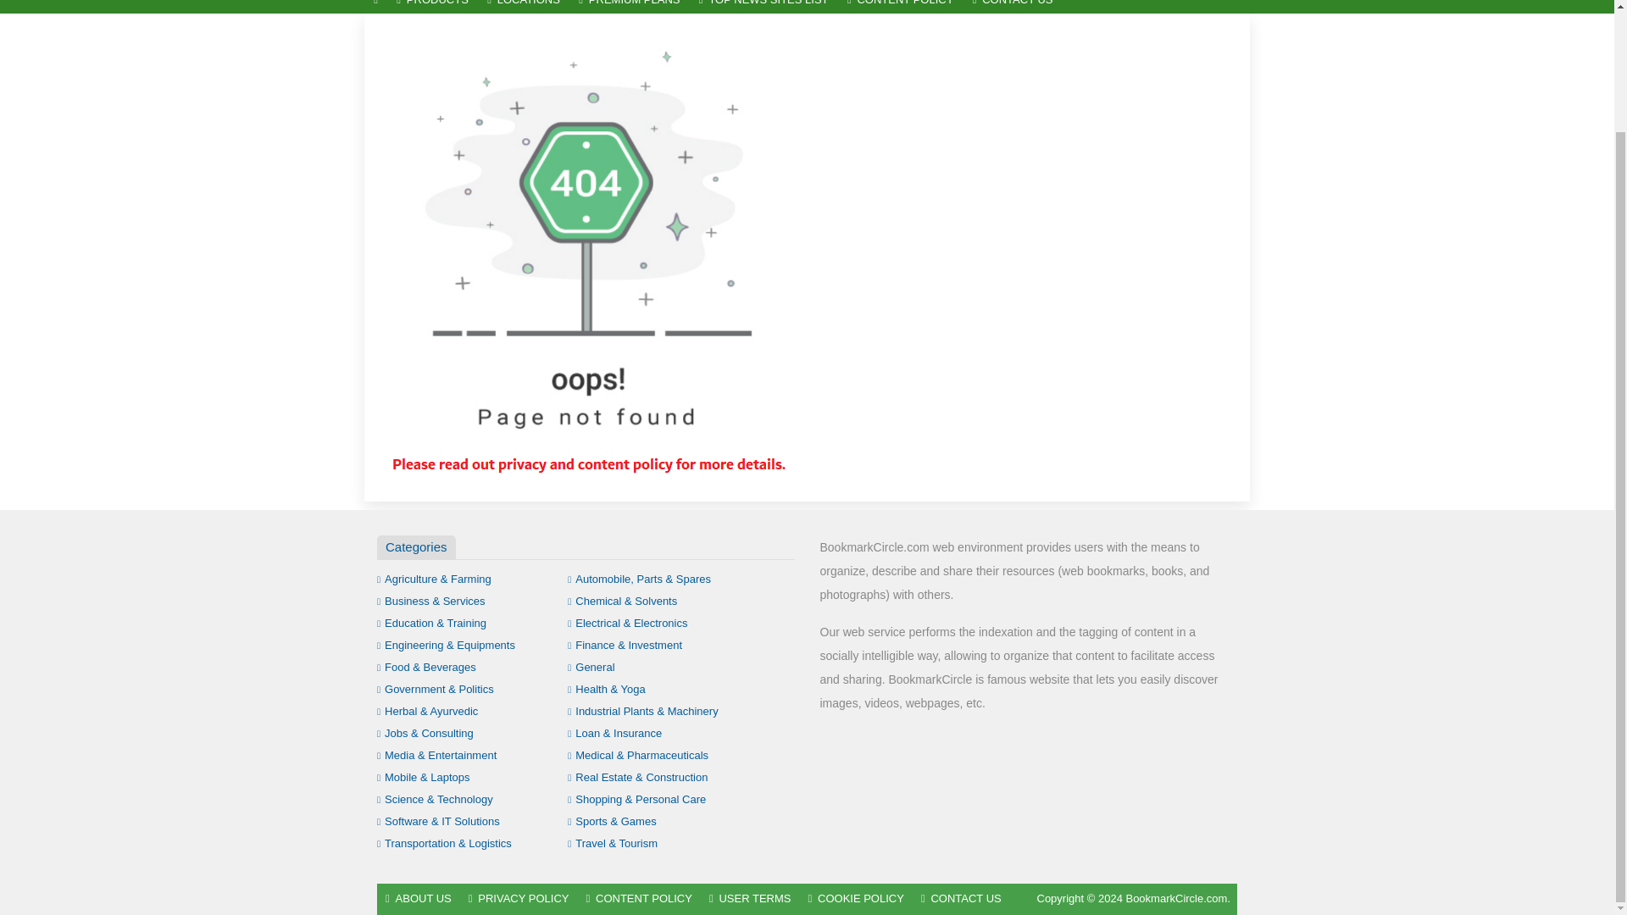 Image resolution: width=1627 pixels, height=915 pixels. What do you see at coordinates (1012, 7) in the screenshot?
I see `CONTACT US` at bounding box center [1012, 7].